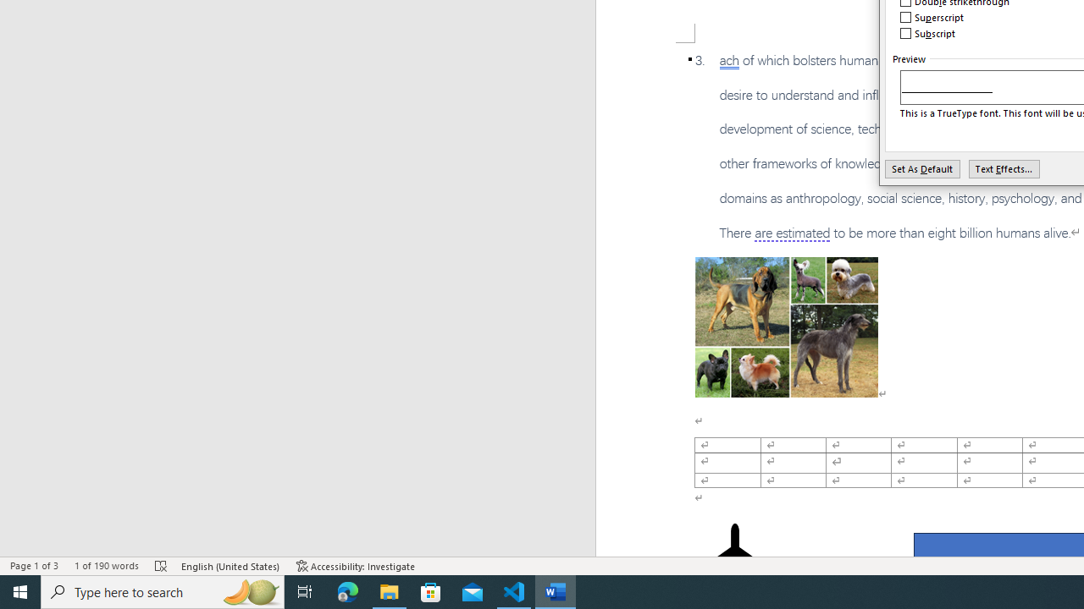  Describe the element at coordinates (20, 592) in the screenshot. I see `Start` at that location.